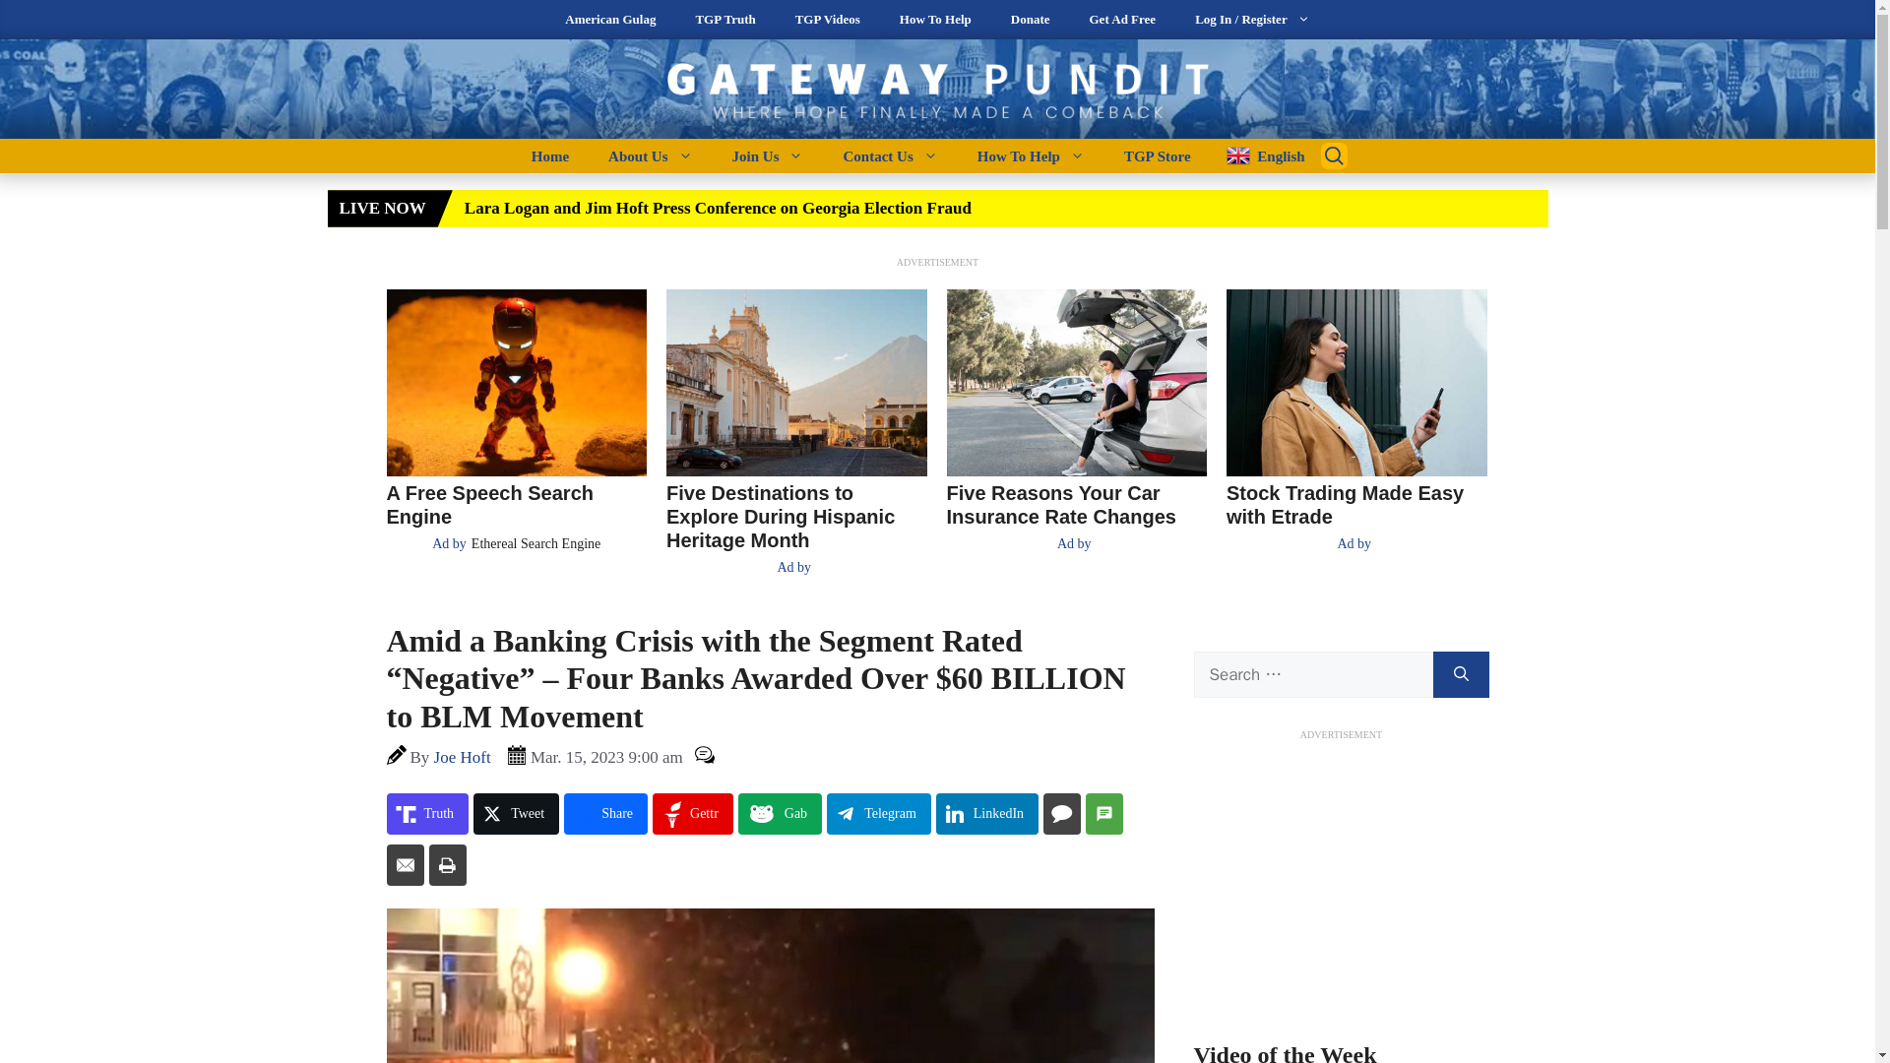 Image resolution: width=1890 pixels, height=1063 pixels. Describe the element at coordinates (780, 813) in the screenshot. I see `Share on Gab` at that location.